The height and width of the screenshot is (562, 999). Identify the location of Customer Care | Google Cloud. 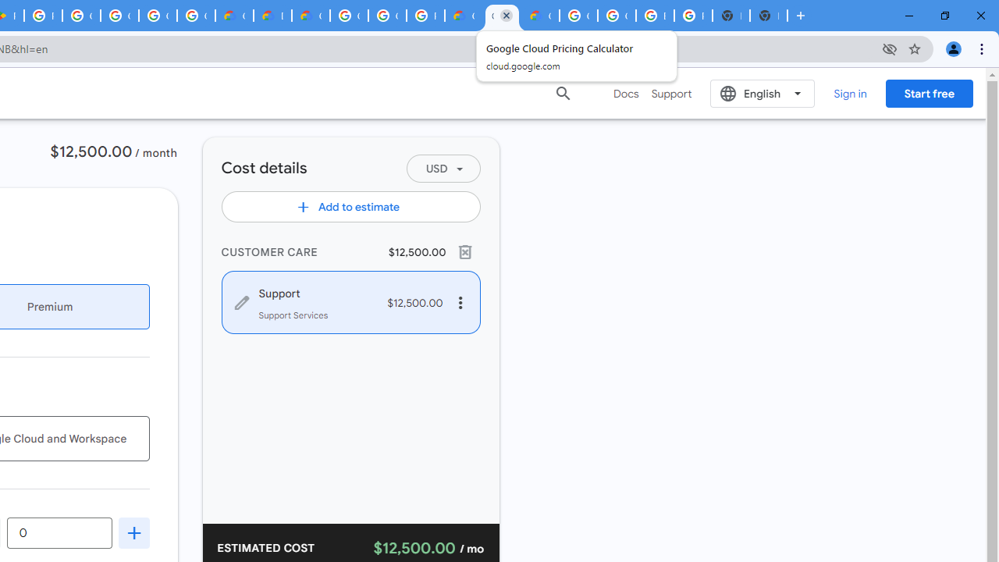
(464, 16).